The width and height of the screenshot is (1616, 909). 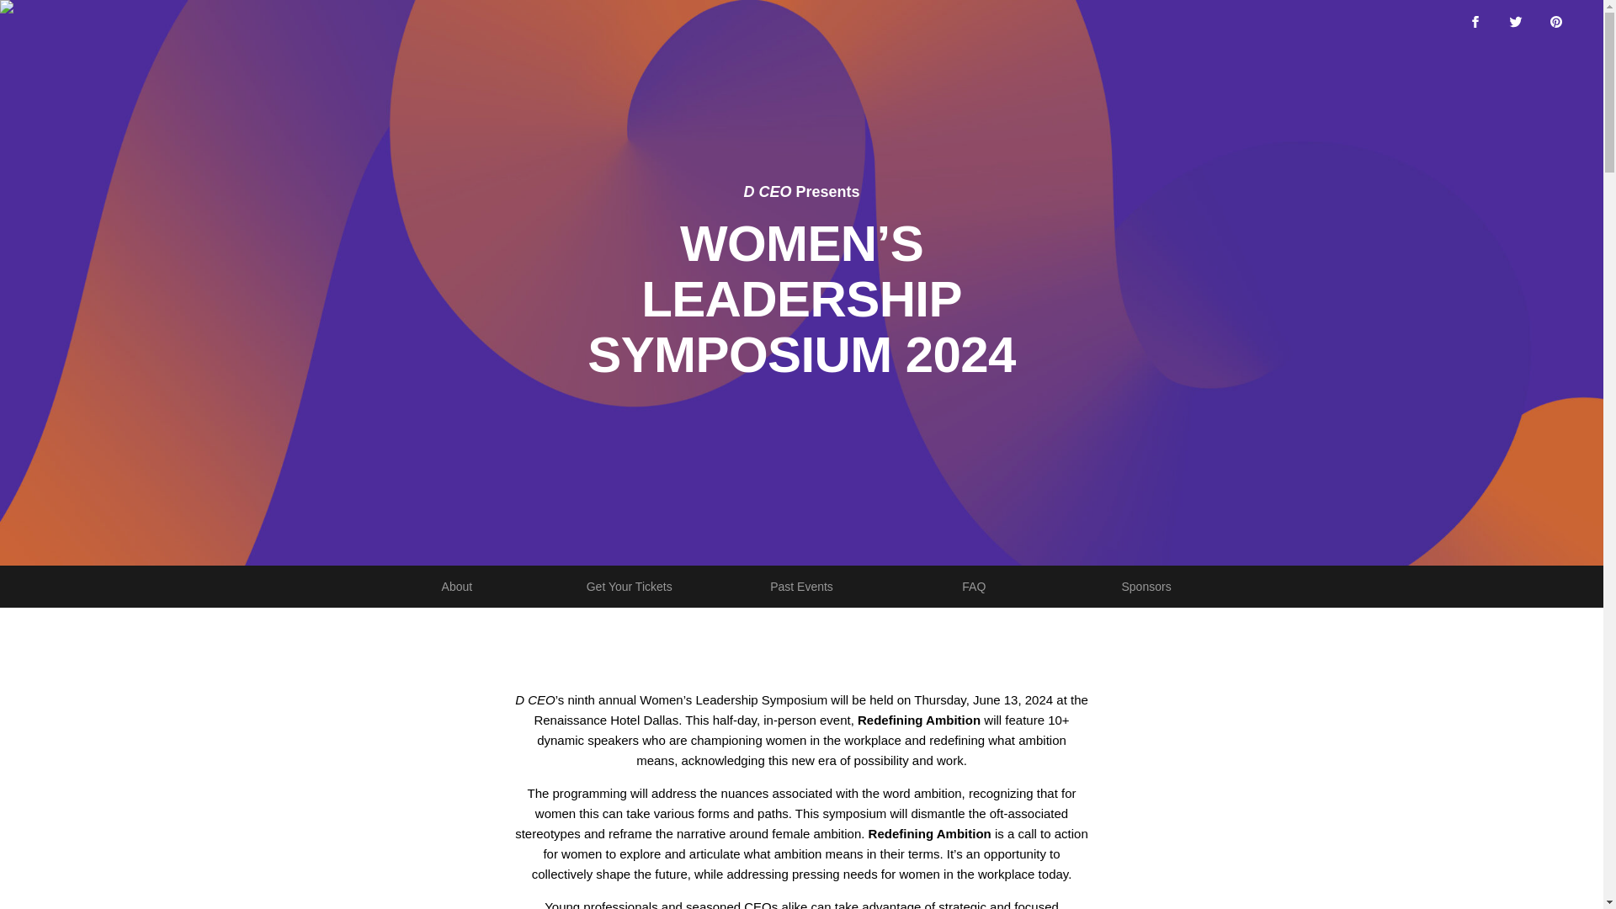 I want to click on Past Events, so click(x=801, y=586).